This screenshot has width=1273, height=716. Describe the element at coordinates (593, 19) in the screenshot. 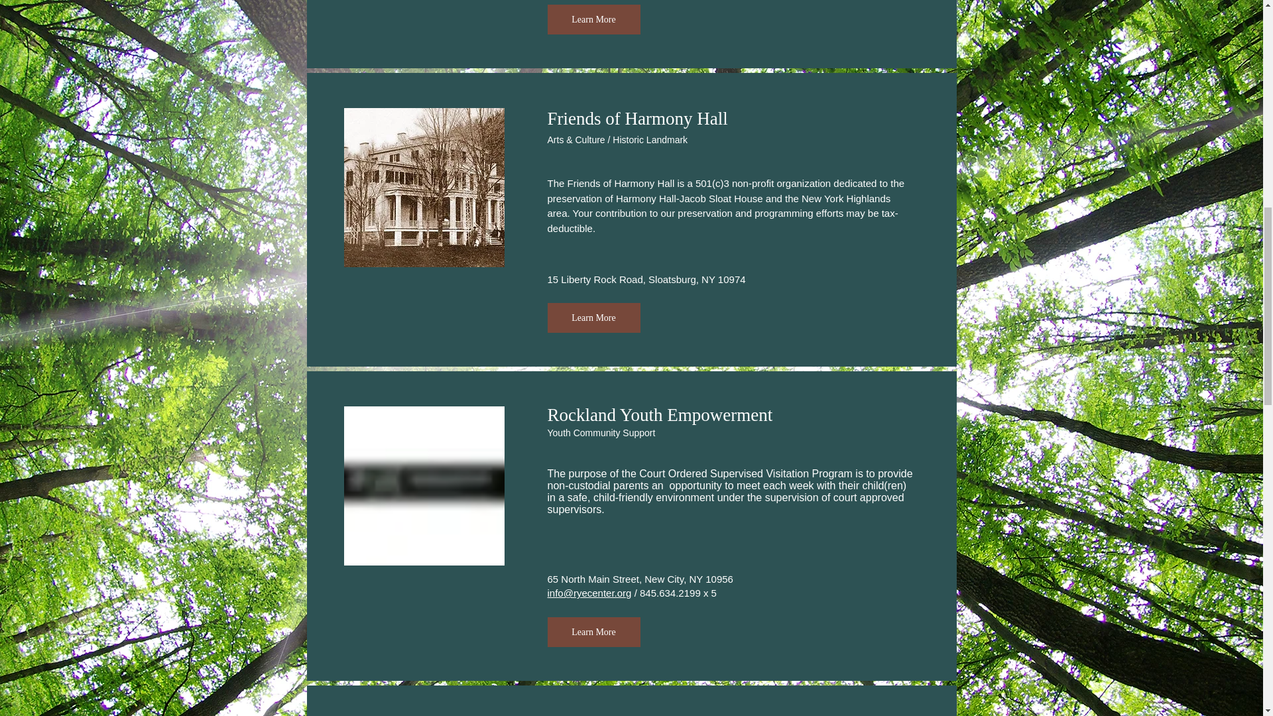

I see `Learn More` at that location.